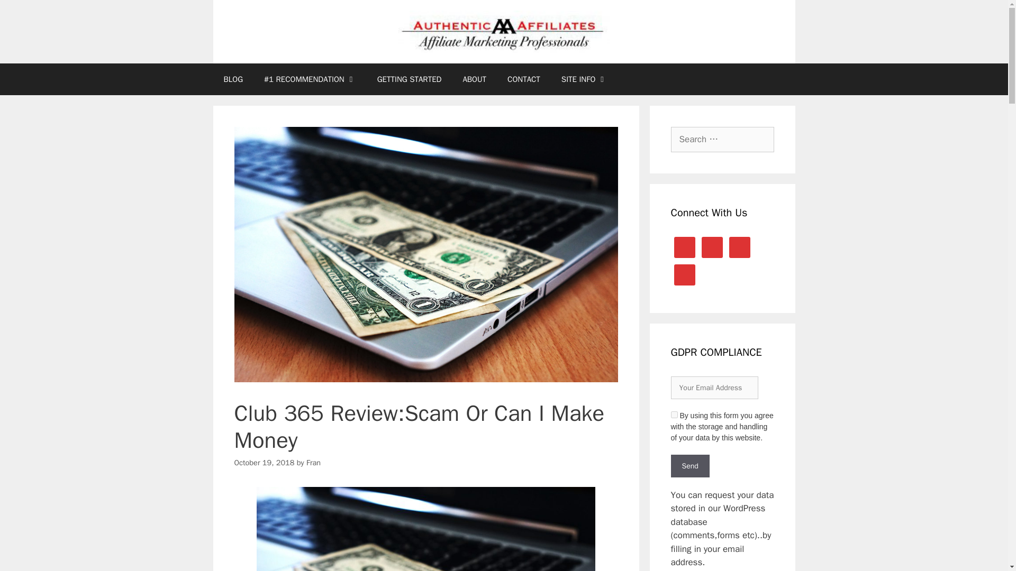 The image size is (1016, 571). What do you see at coordinates (410, 79) in the screenshot?
I see `GETTING STARTED` at bounding box center [410, 79].